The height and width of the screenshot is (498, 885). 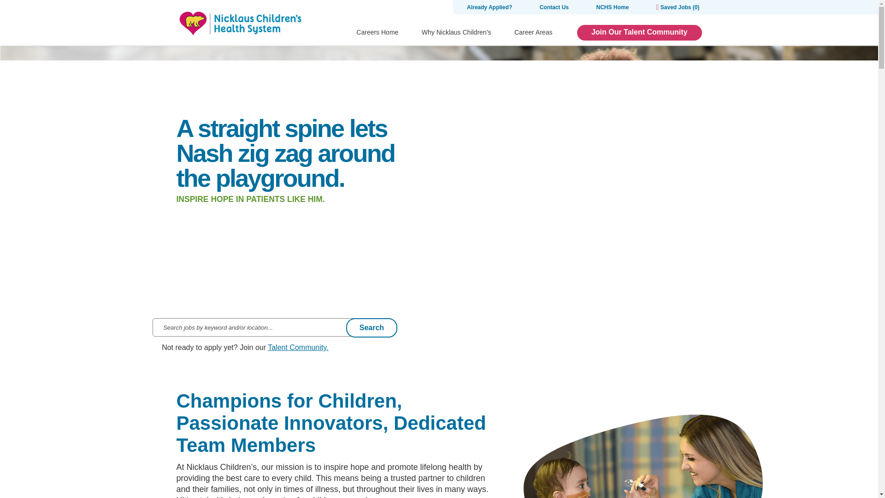 What do you see at coordinates (372, 327) in the screenshot?
I see `Search` at bounding box center [372, 327].